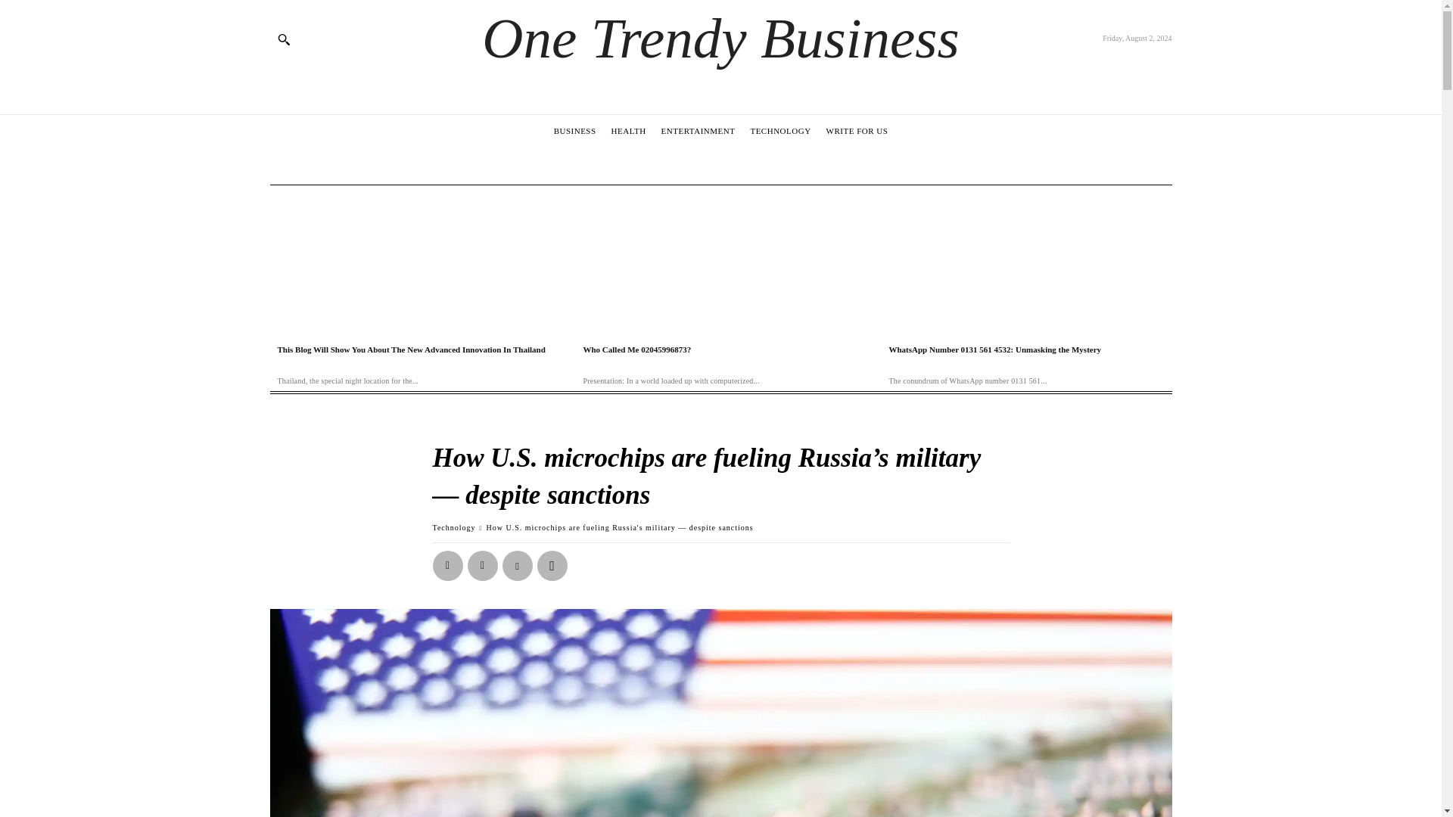 The height and width of the screenshot is (817, 1453). I want to click on WRITE FOR US, so click(857, 130).